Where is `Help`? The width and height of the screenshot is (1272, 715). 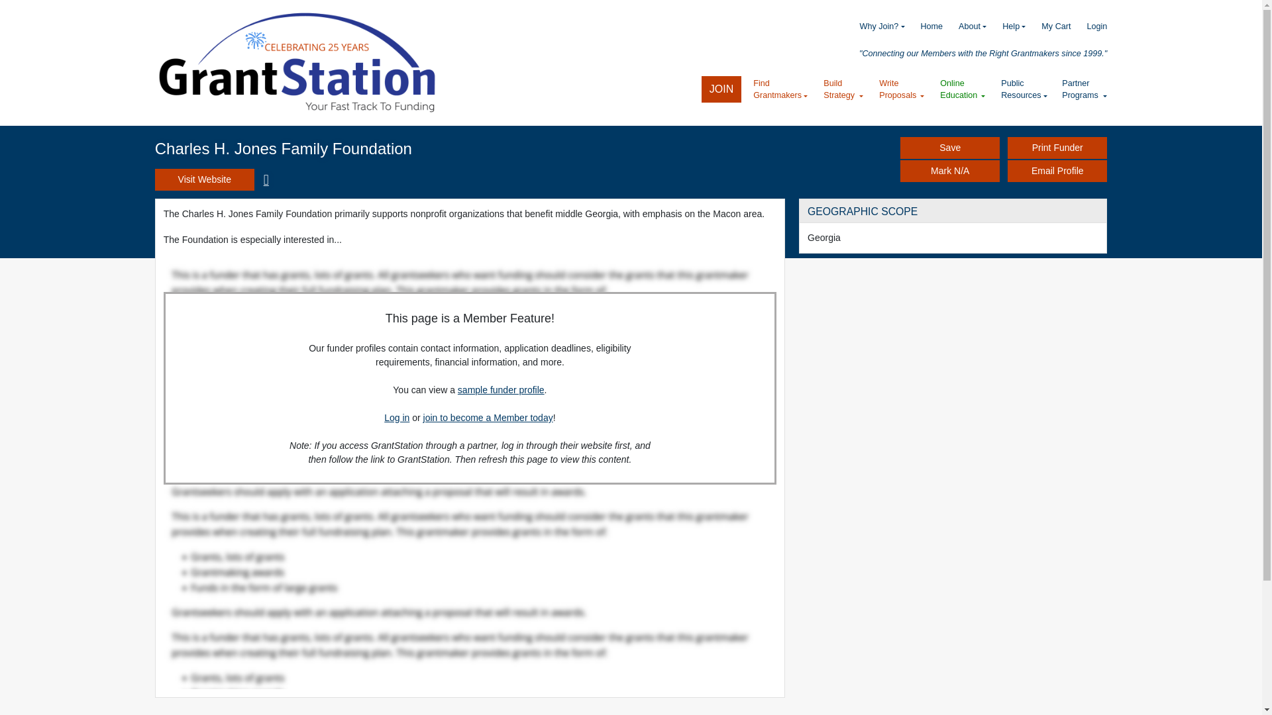 Help is located at coordinates (1006, 26).